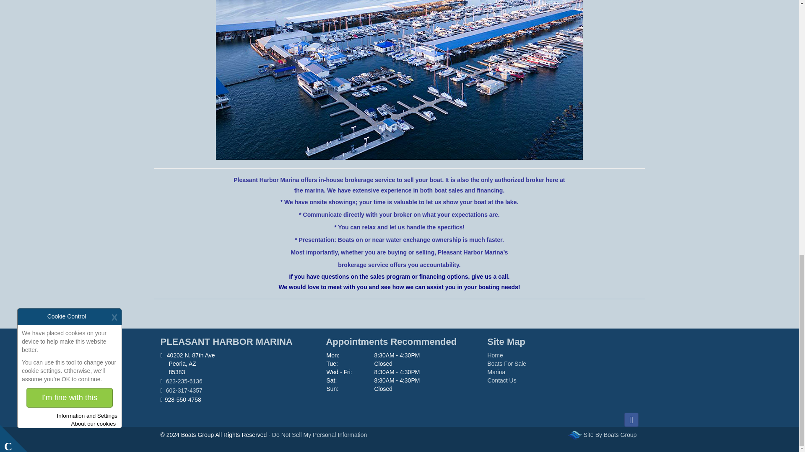 The height and width of the screenshot is (452, 805). Describe the element at coordinates (236, 391) in the screenshot. I see `602-317-4357` at that location.